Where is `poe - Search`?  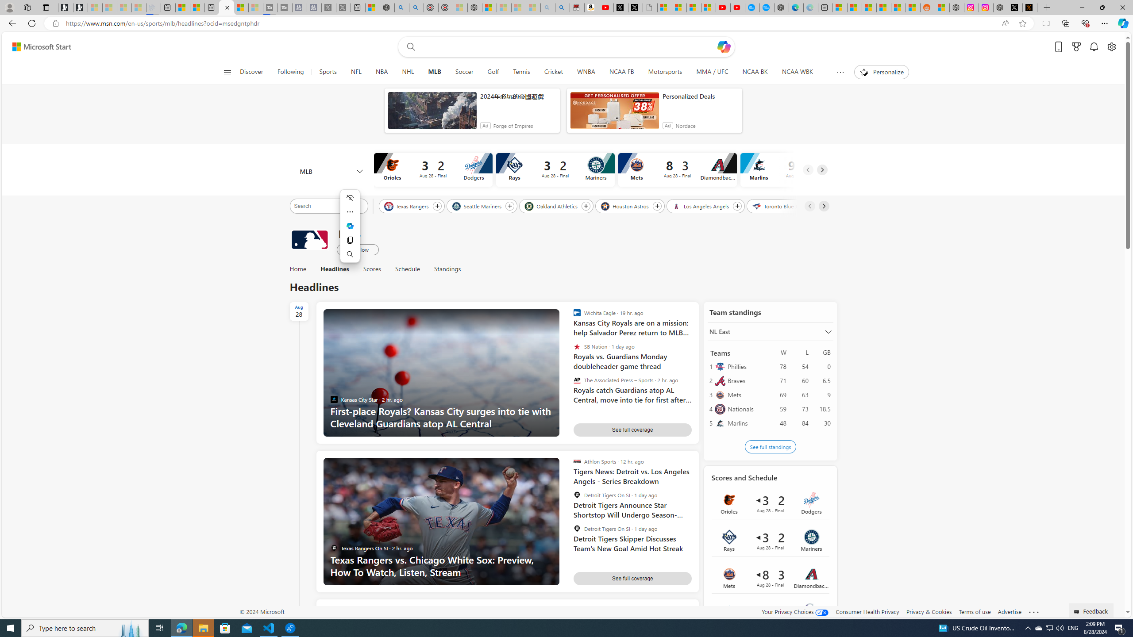 poe - Search is located at coordinates (401, 8).